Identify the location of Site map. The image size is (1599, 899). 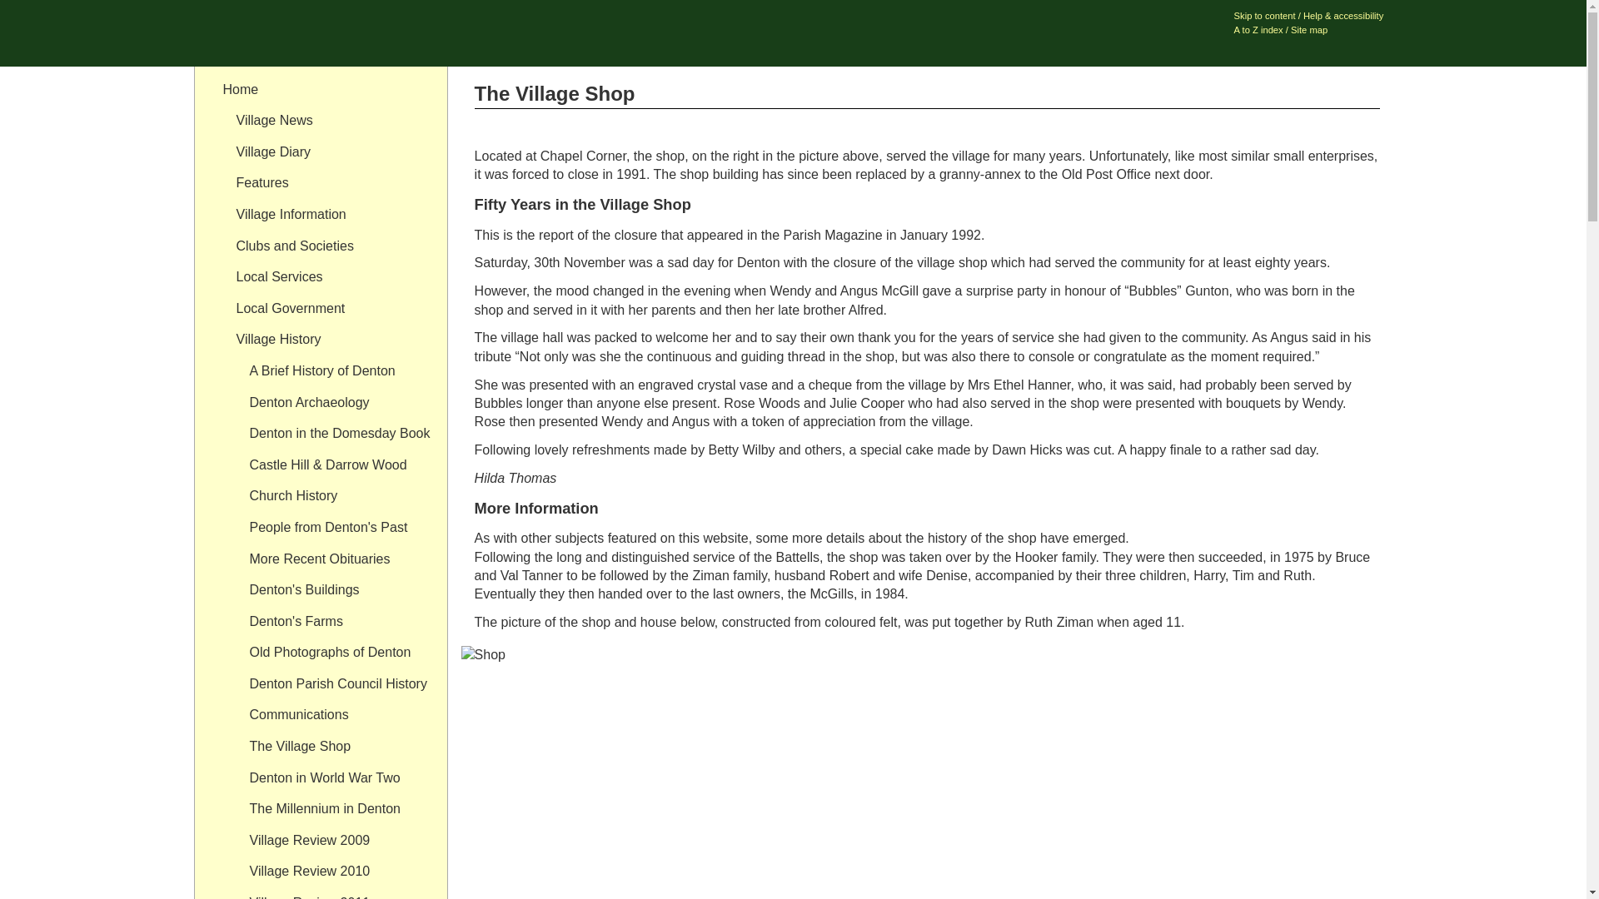
(1308, 30).